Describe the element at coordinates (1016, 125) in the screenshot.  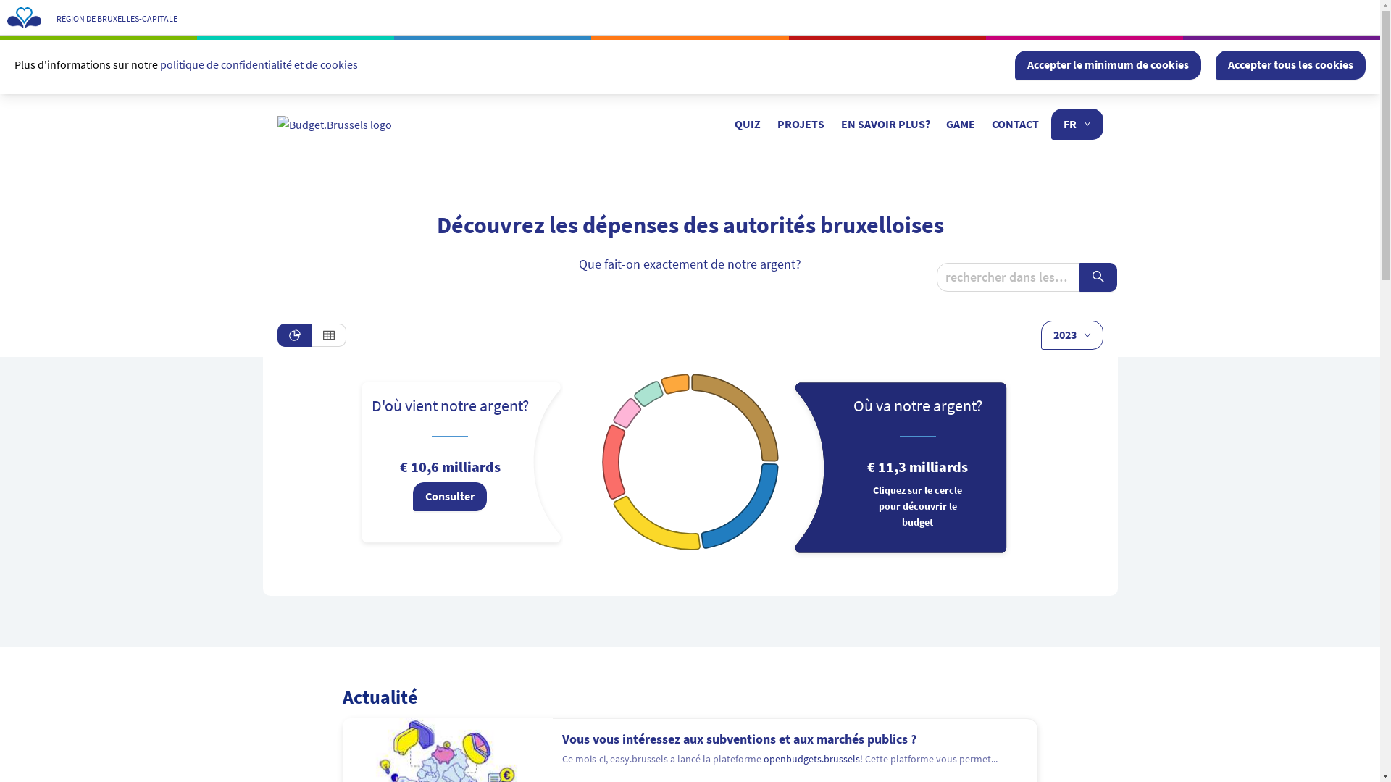
I see `CONTACT` at that location.